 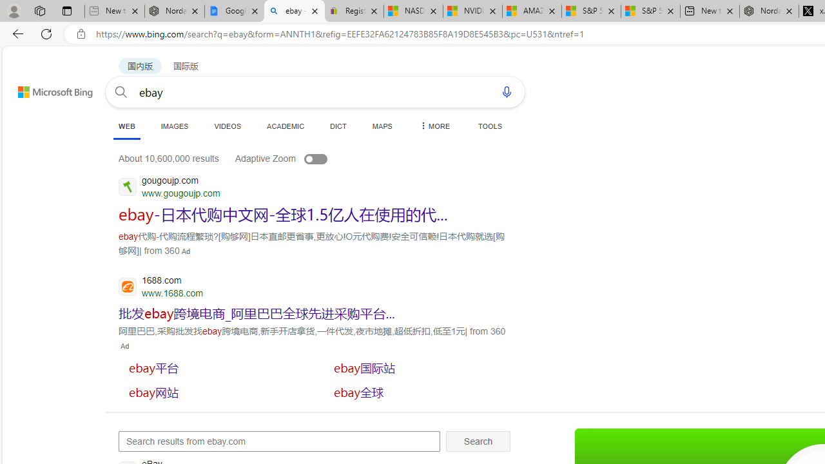 What do you see at coordinates (294, 159) in the screenshot?
I see `Adaptive Zoom` at bounding box center [294, 159].